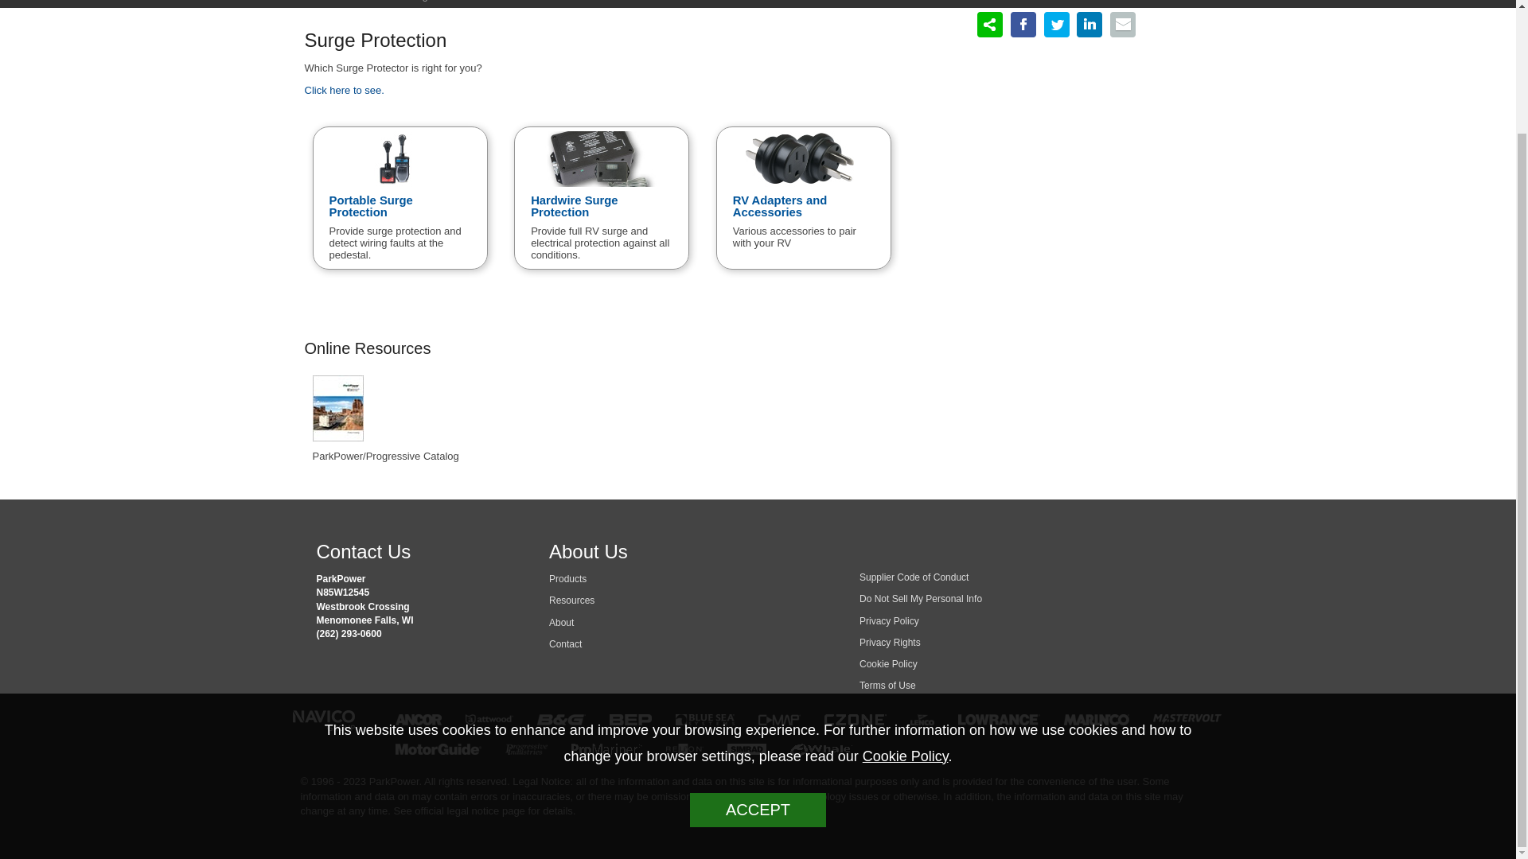 Image resolution: width=1528 pixels, height=859 pixels. What do you see at coordinates (400, 175) in the screenshot?
I see `Portable Surge Protection` at bounding box center [400, 175].